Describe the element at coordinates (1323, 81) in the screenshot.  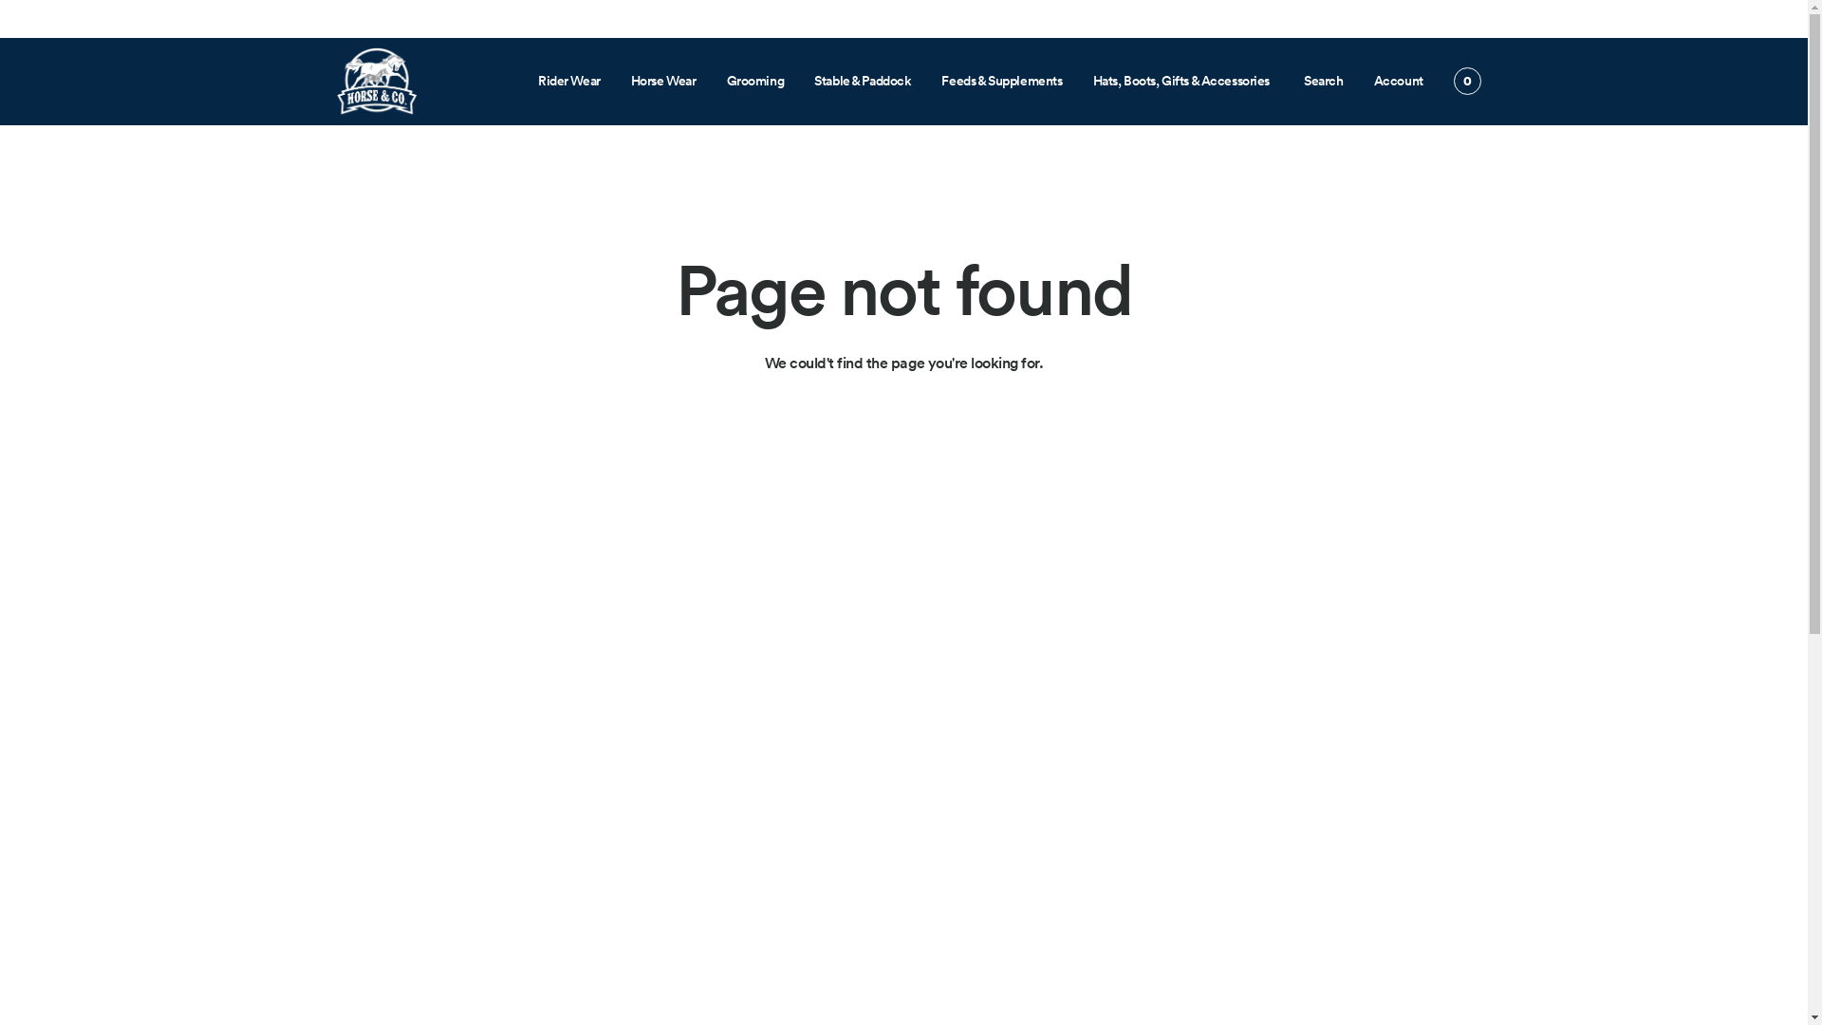
I see `Search` at that location.